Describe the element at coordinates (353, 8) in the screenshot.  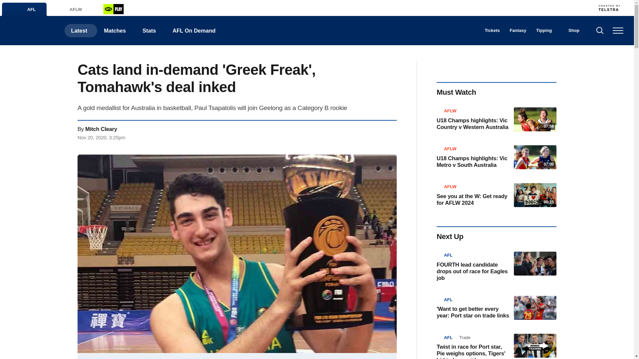
I see `GWS Giants` at that location.